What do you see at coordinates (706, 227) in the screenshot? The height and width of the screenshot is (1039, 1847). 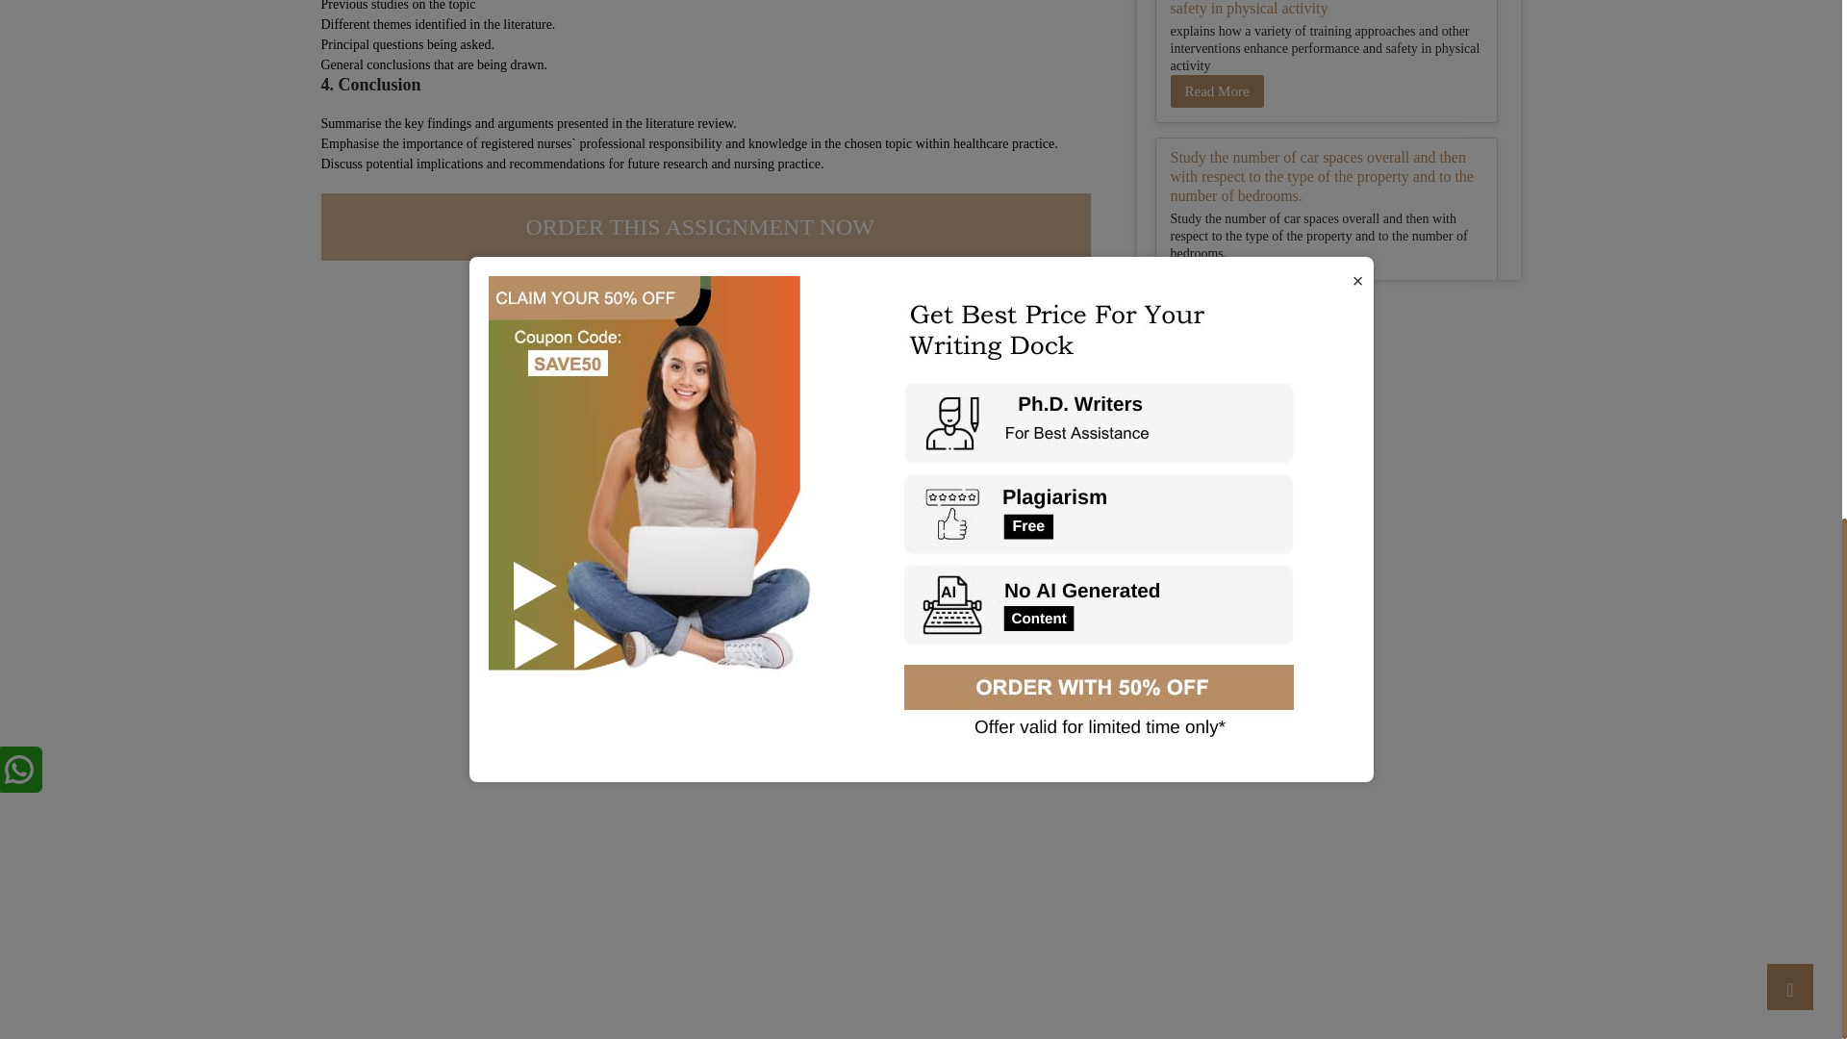 I see `ORDER THIS ASSIGNMENT NOW  ` at bounding box center [706, 227].